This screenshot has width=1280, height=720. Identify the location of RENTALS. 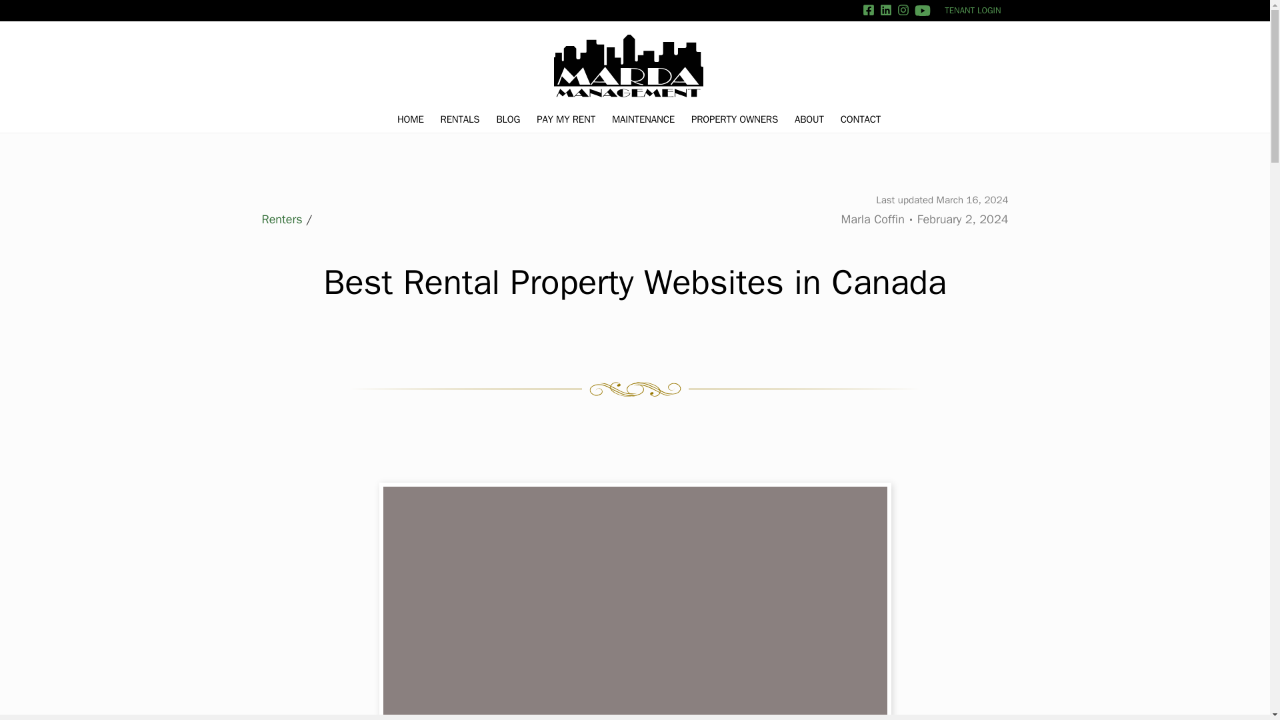
(460, 119).